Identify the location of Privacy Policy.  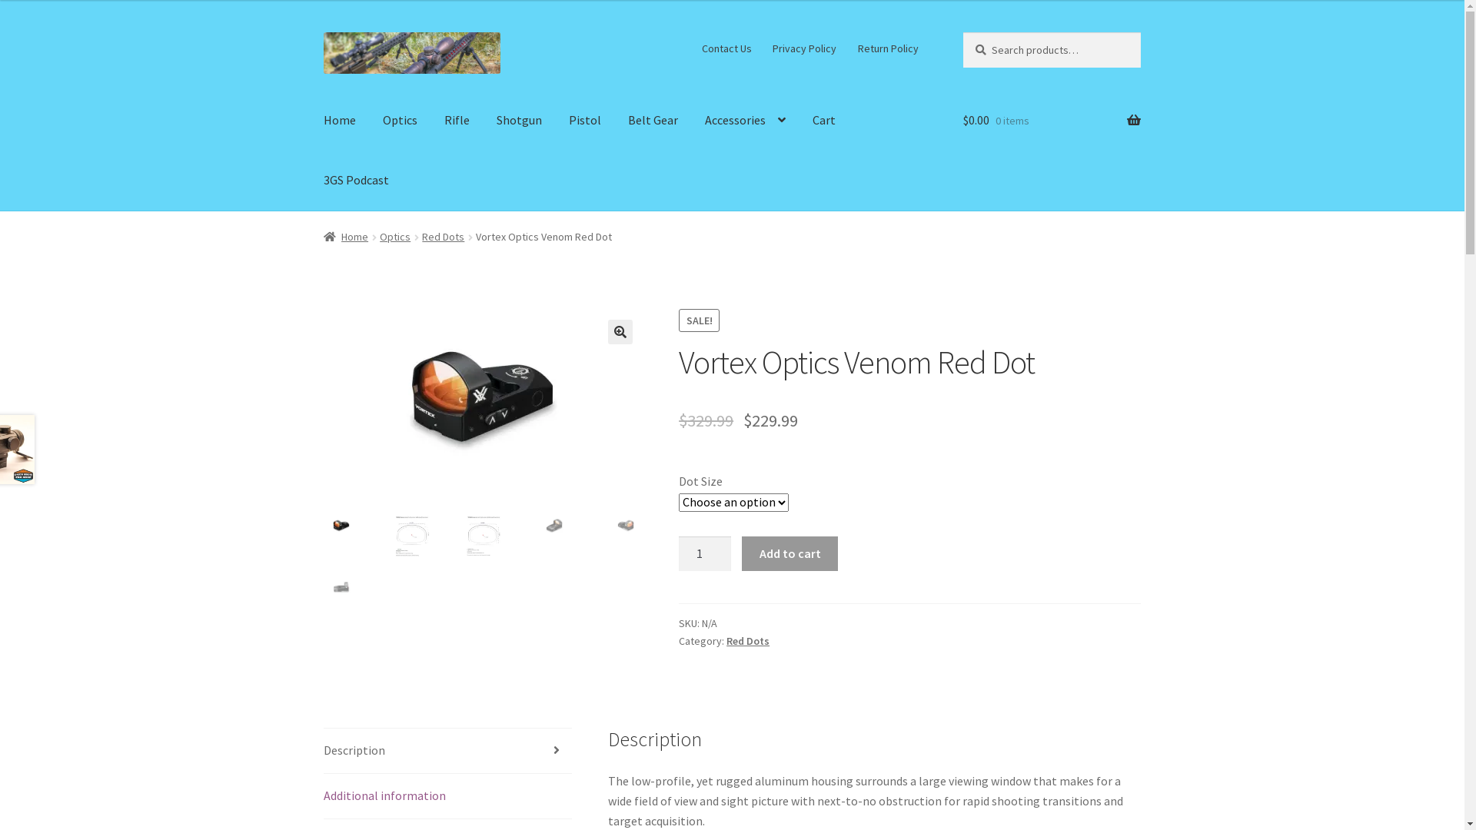
(805, 48).